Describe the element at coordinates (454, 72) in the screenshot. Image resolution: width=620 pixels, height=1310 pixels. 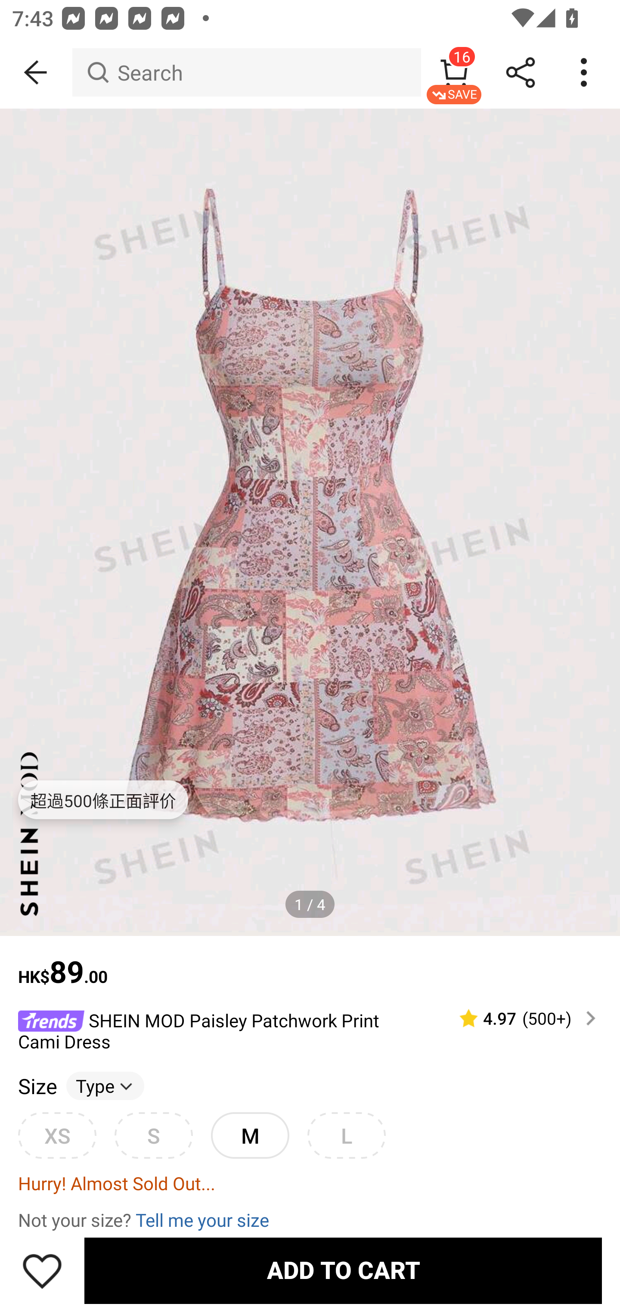
I see `16 SAVE` at that location.